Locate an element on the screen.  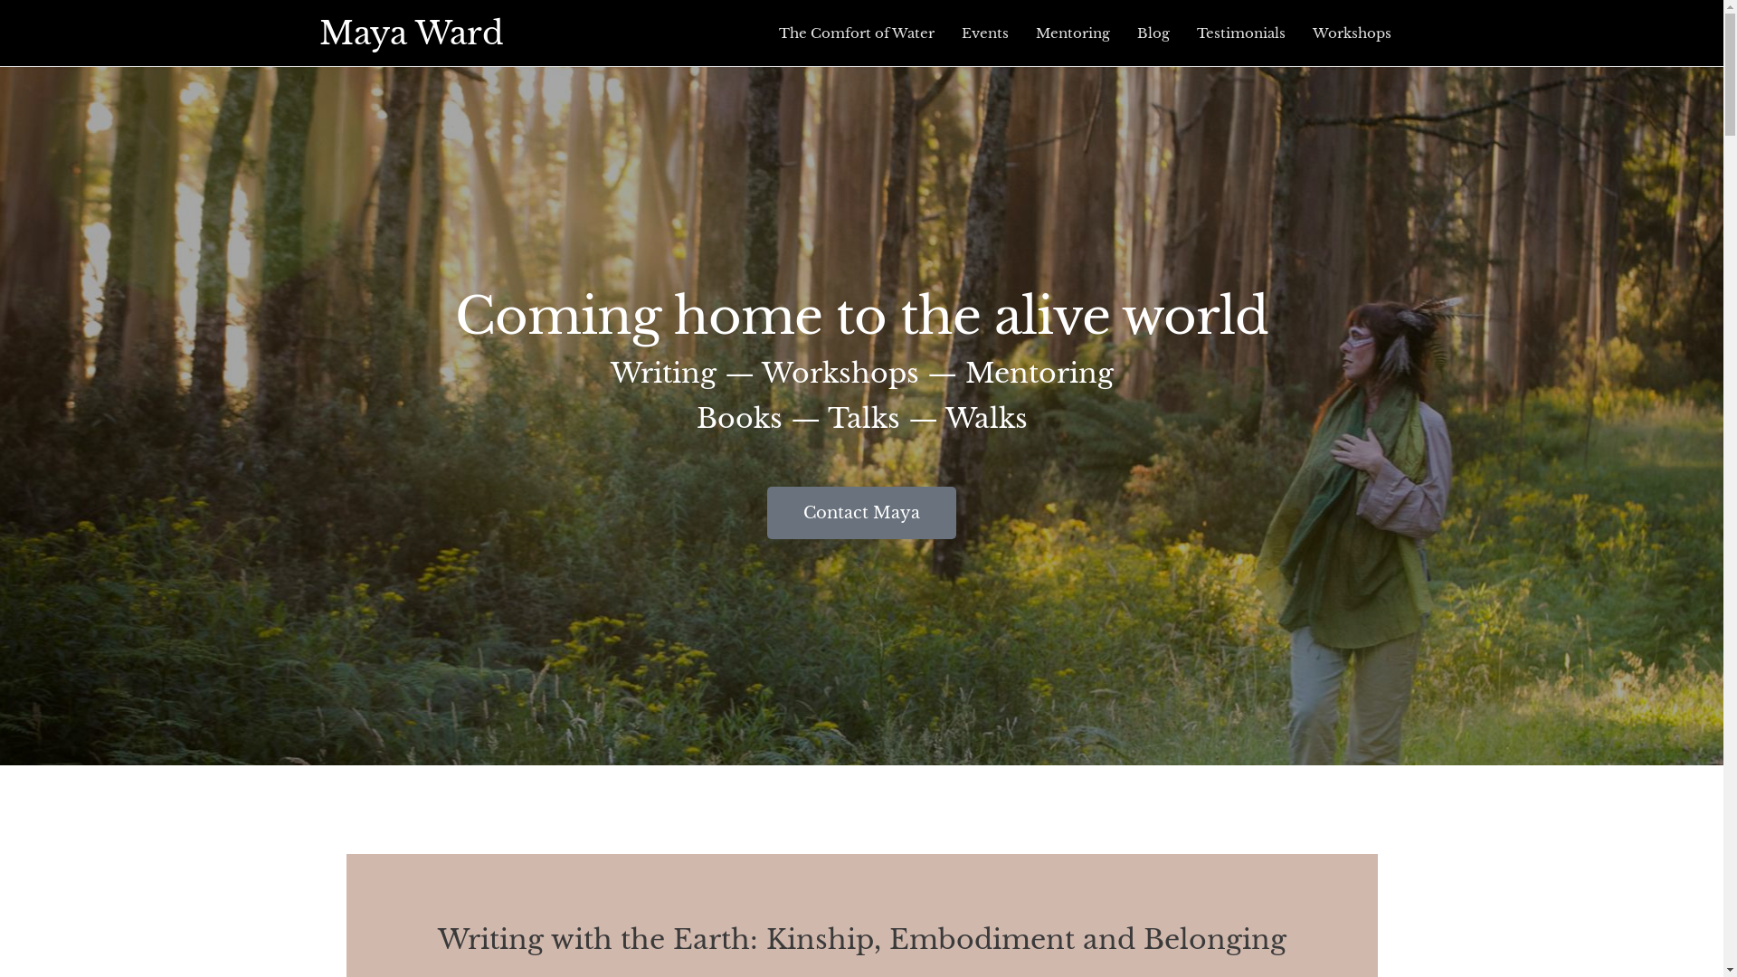
Workshops is located at coordinates (1352, 33).